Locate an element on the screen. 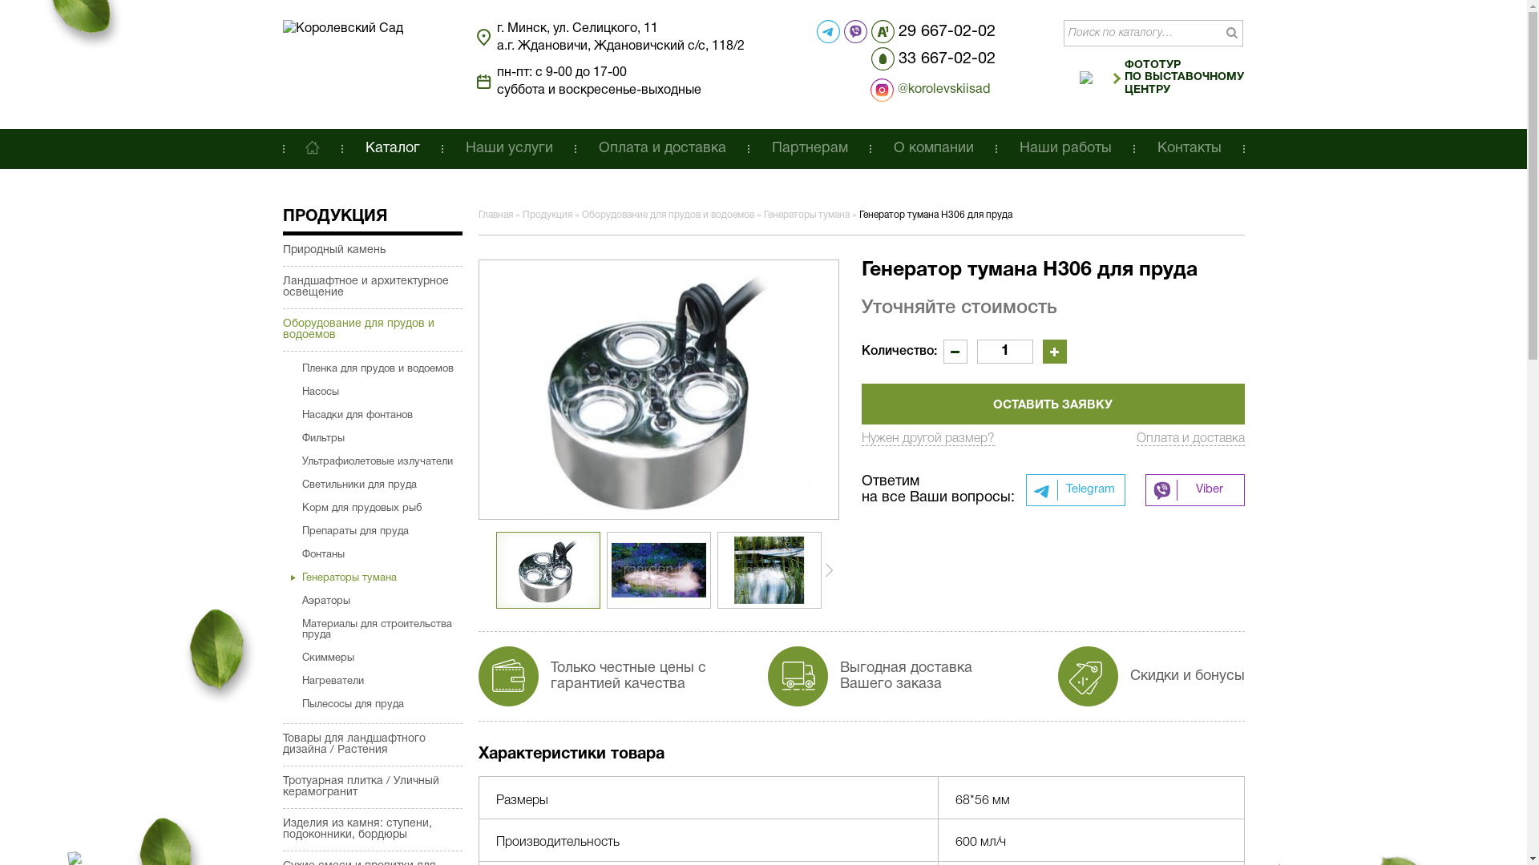  33 667-02-02 is located at coordinates (933, 59).